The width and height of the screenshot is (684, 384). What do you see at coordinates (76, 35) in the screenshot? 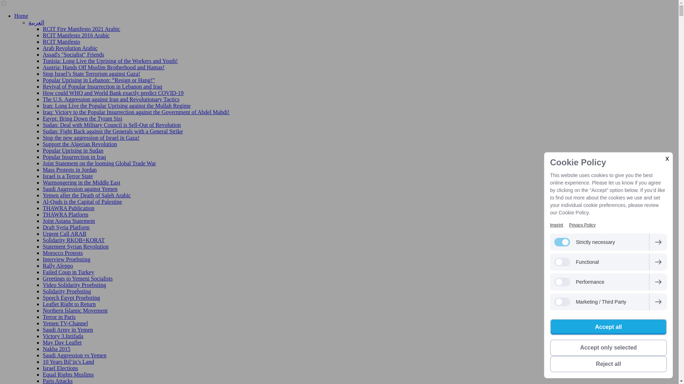
I see `RCIT Manifesto 2016 Arabic` at bounding box center [76, 35].